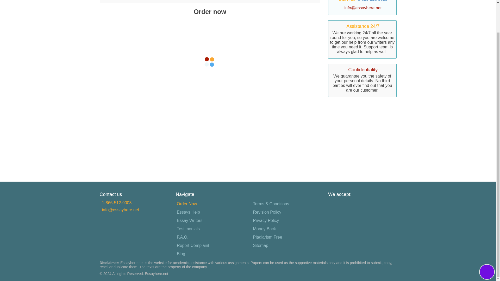  What do you see at coordinates (109, 1) in the screenshot?
I see `Home` at bounding box center [109, 1].